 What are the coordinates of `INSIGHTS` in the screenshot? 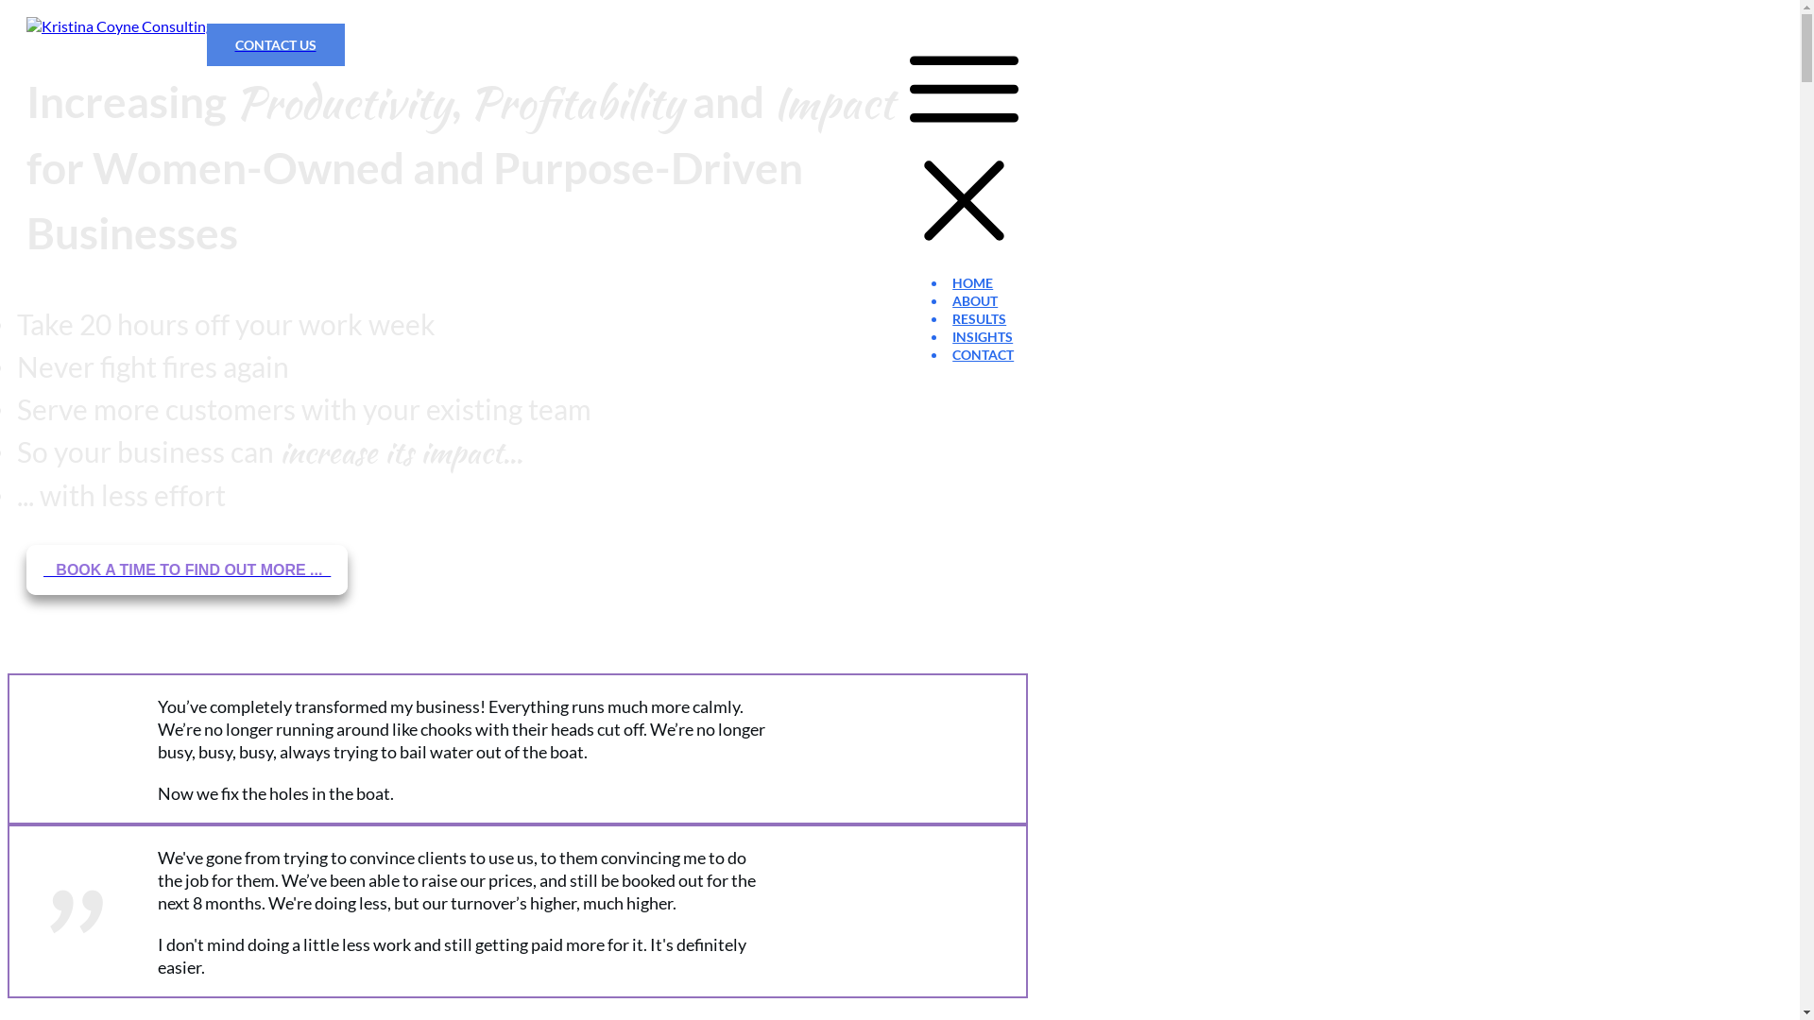 It's located at (983, 336).